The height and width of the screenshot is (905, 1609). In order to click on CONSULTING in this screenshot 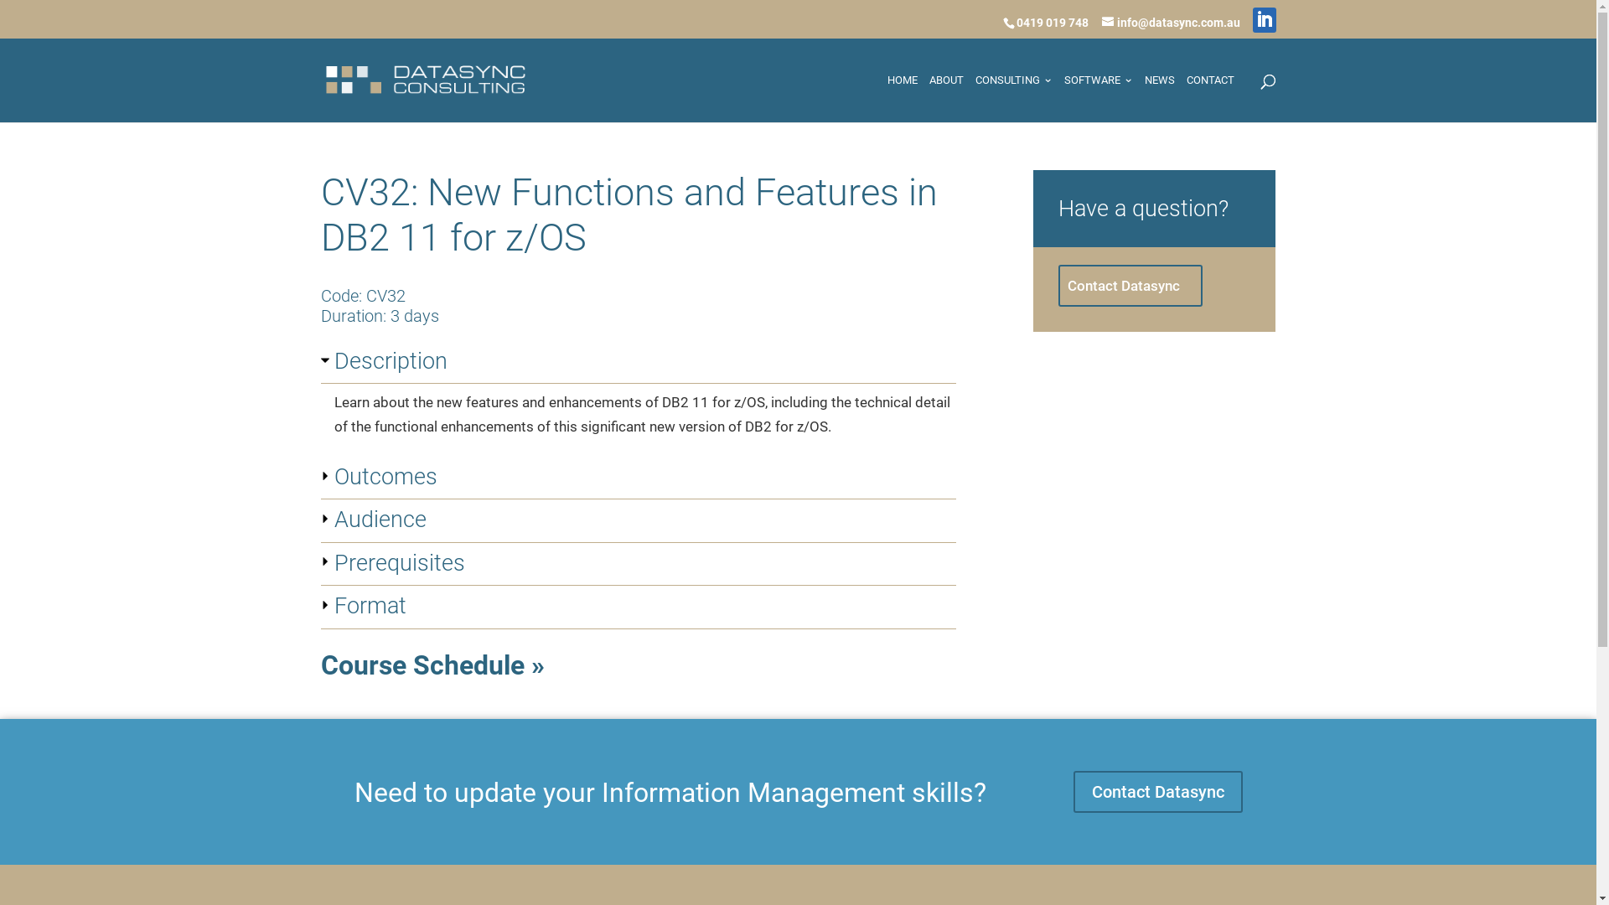, I will do `click(1014, 97)`.